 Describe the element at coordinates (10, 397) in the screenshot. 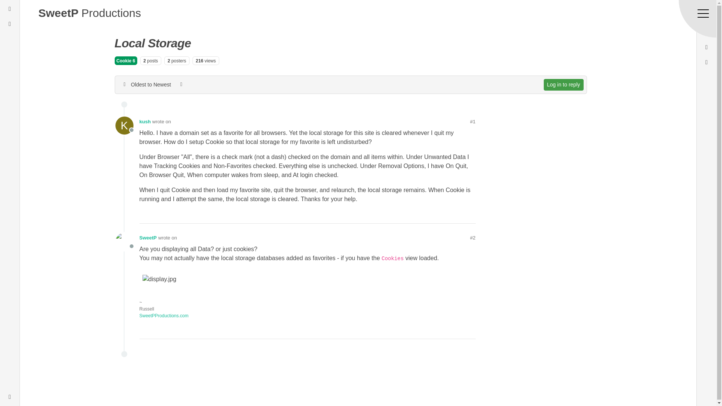

I see `Expand` at that location.